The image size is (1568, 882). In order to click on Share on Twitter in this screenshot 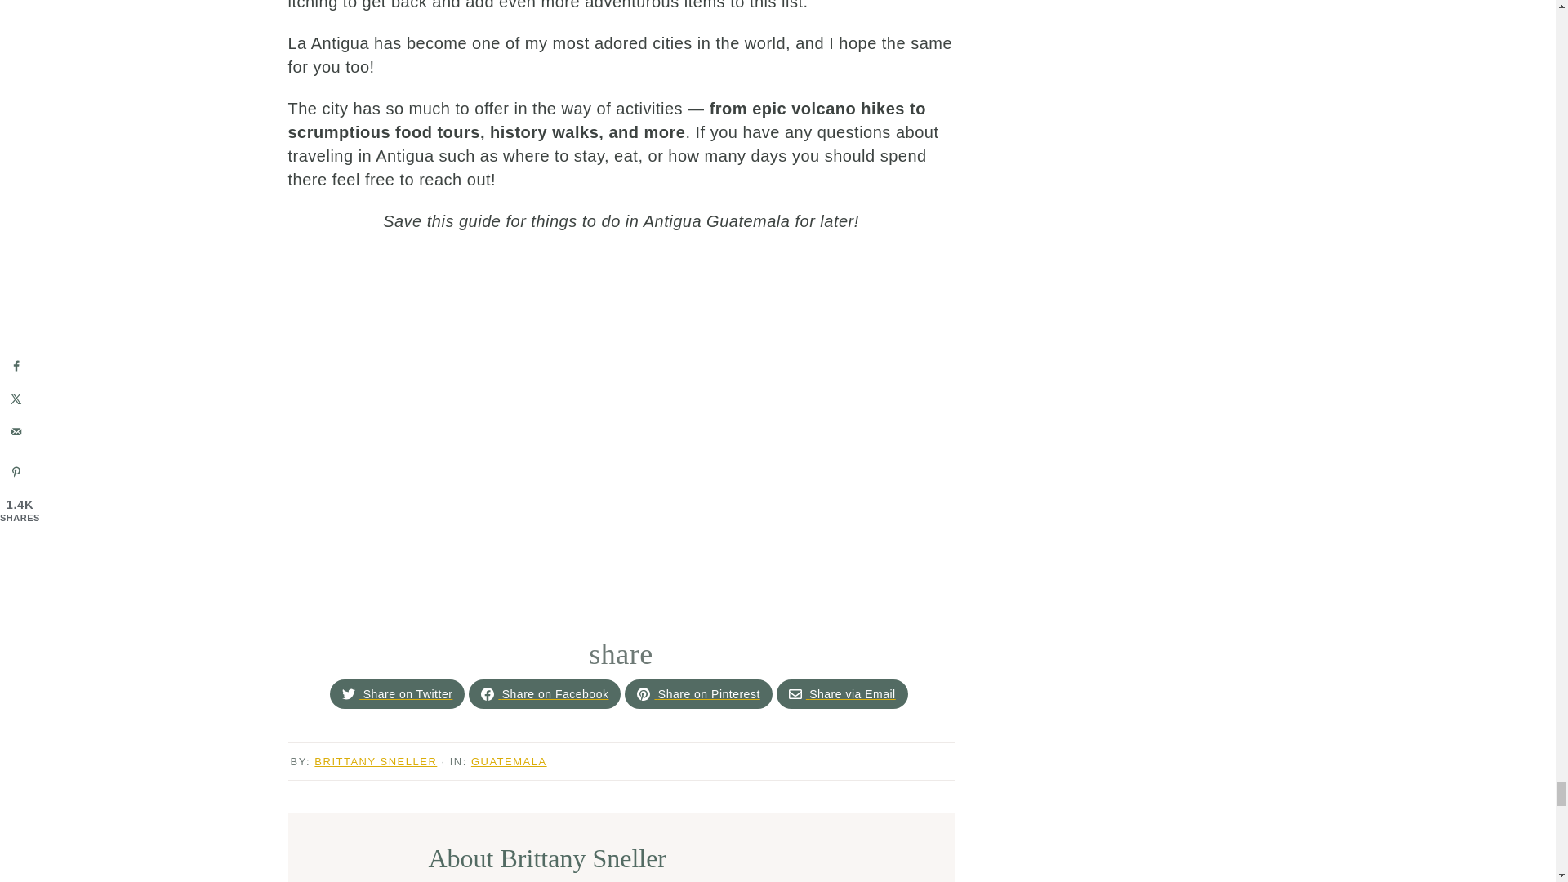, I will do `click(397, 694)`.